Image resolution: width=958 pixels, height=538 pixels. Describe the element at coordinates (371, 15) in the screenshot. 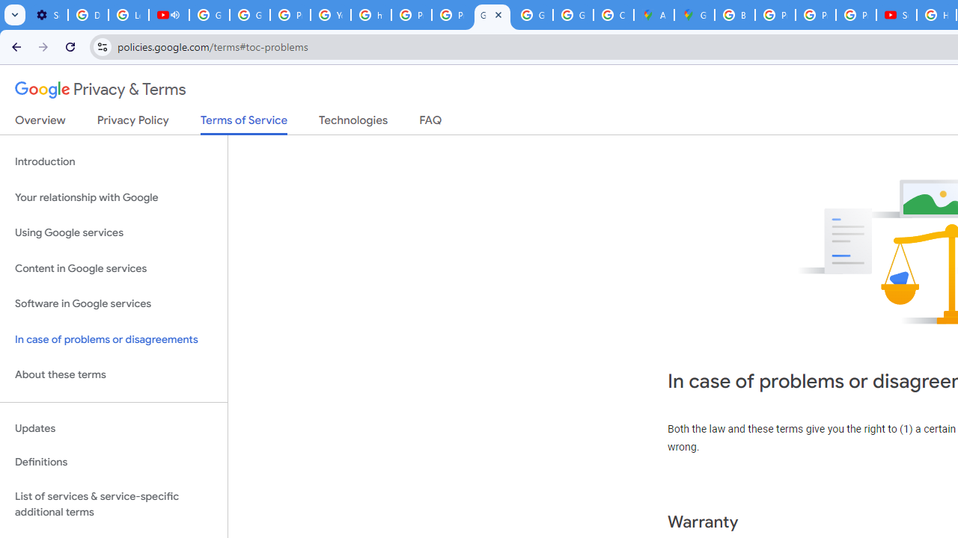

I see `https://scholar.google.com/` at that location.